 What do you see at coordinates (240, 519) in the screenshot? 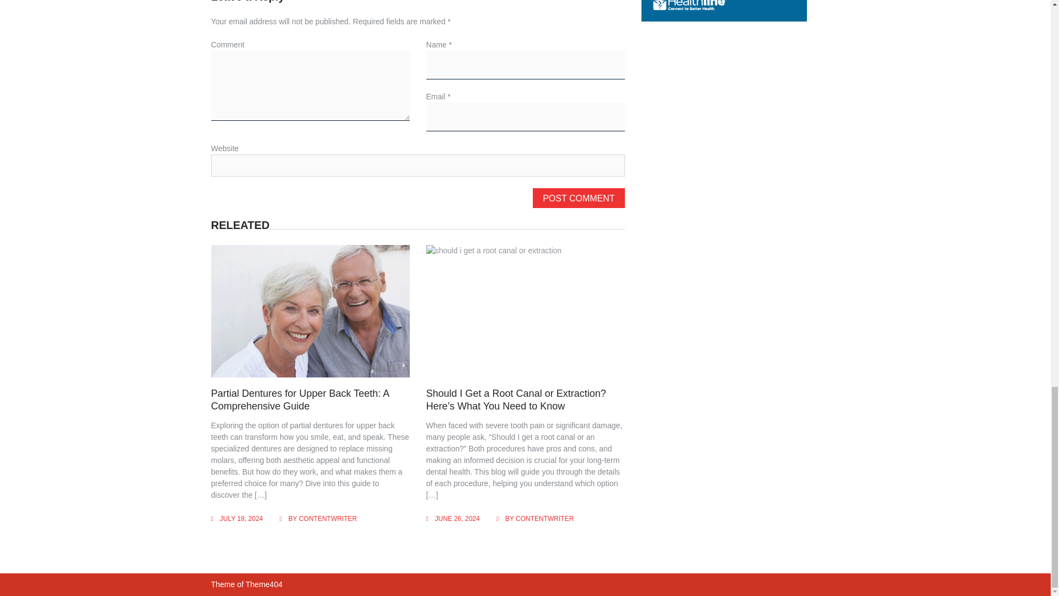
I see `JULY 18, 2024` at bounding box center [240, 519].